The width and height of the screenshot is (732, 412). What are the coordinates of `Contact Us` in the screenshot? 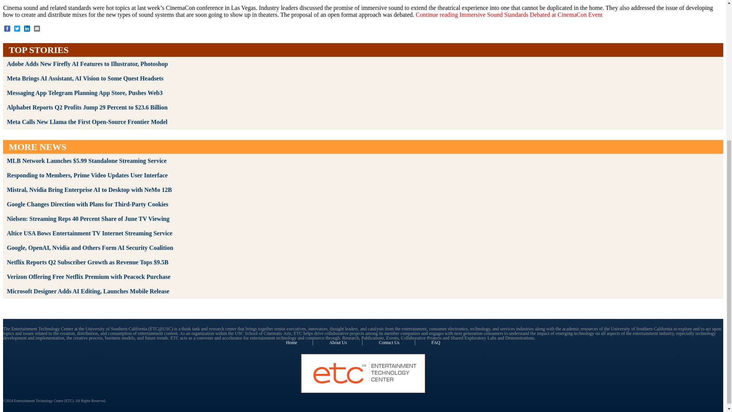 It's located at (397, 343).